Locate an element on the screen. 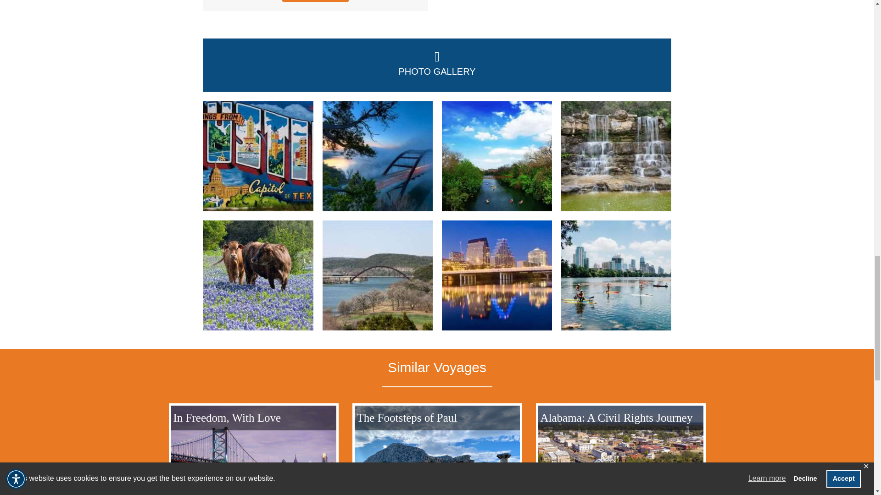 Image resolution: width=881 pixels, height=495 pixels. Greetings from Austin! is located at coordinates (257, 156).